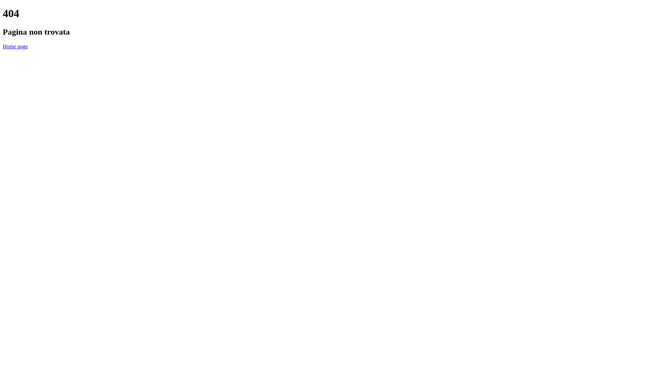  I want to click on Home page, so click(15, 47).